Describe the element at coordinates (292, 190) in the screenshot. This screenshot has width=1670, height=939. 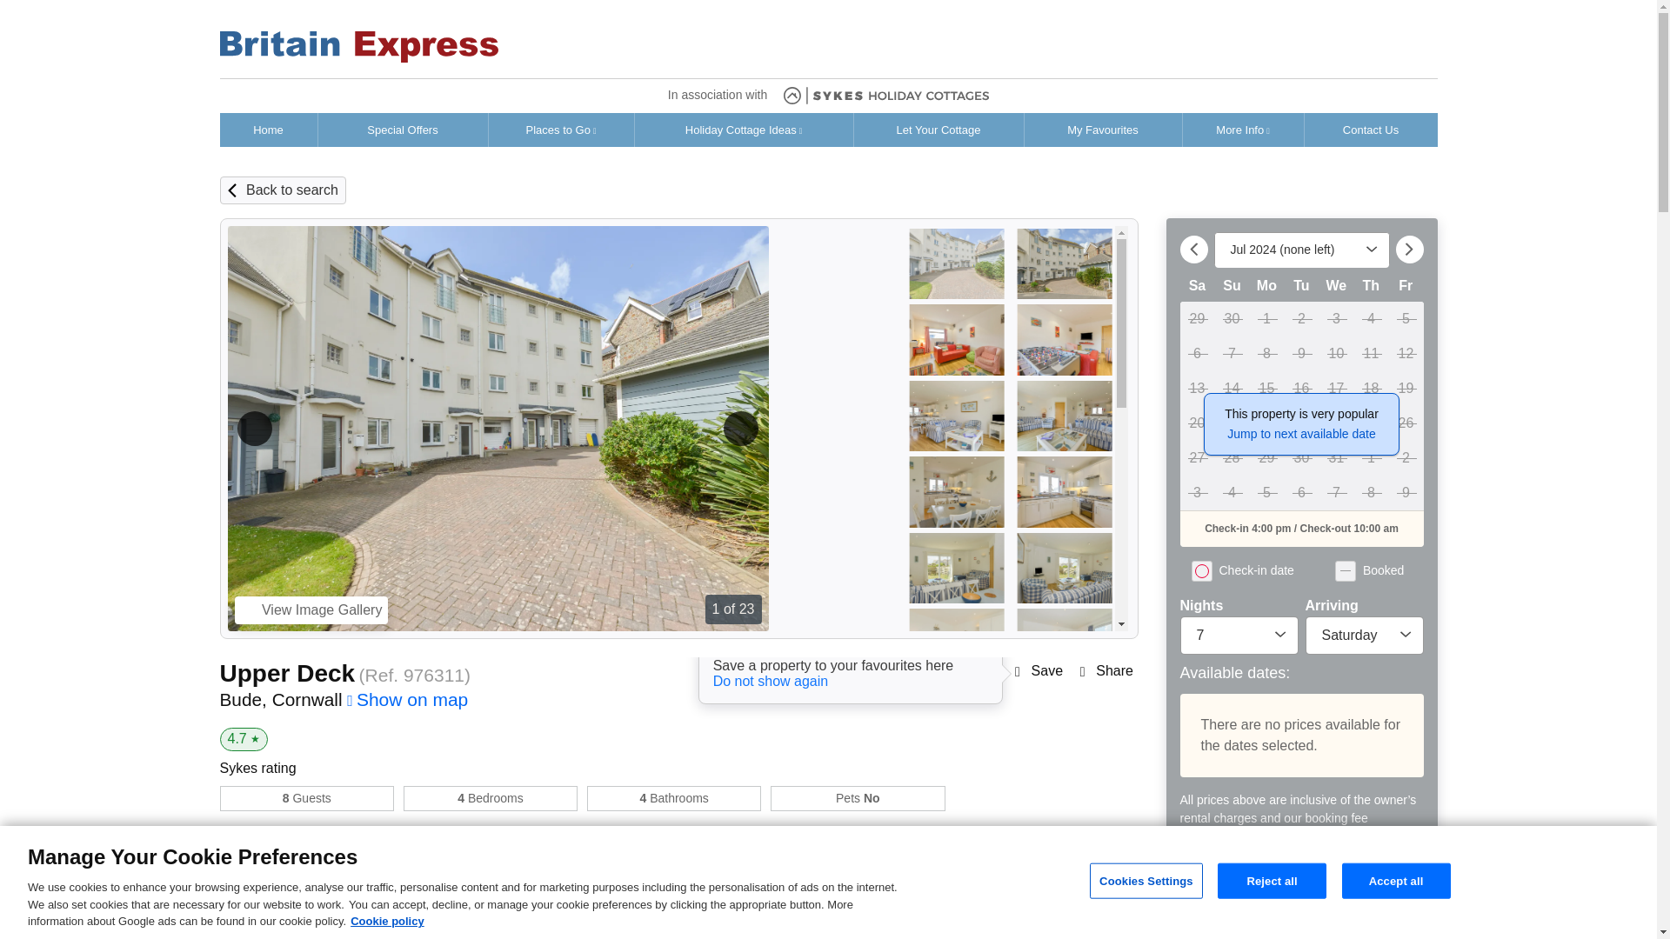
I see `Return to search` at that location.